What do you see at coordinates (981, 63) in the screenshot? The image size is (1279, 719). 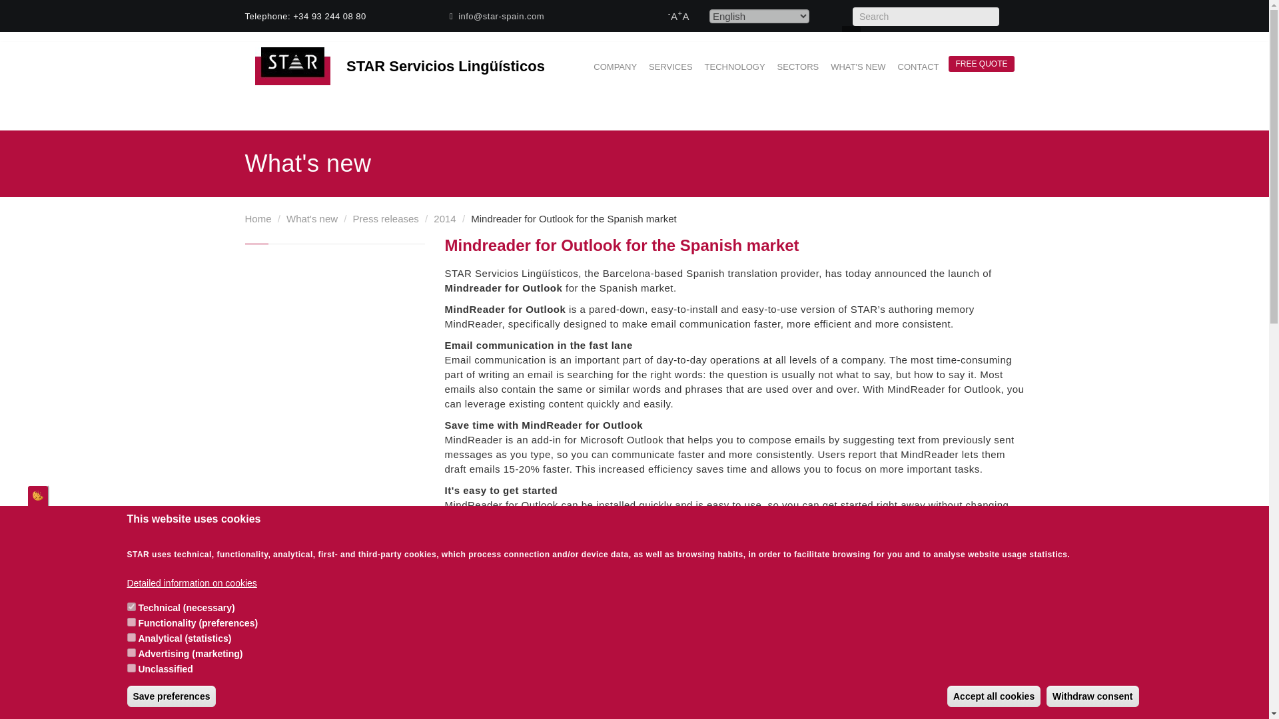 I see `FREE QUOTE` at bounding box center [981, 63].